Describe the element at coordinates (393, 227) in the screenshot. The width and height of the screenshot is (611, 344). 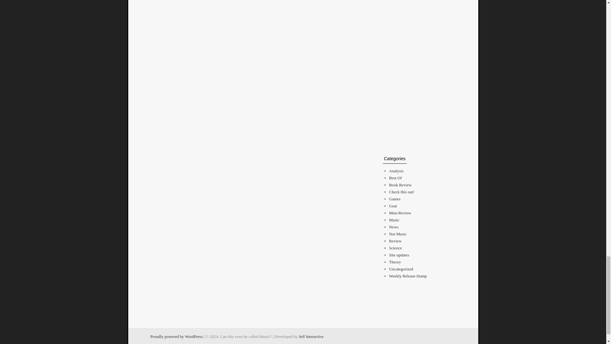
I see `News` at that location.